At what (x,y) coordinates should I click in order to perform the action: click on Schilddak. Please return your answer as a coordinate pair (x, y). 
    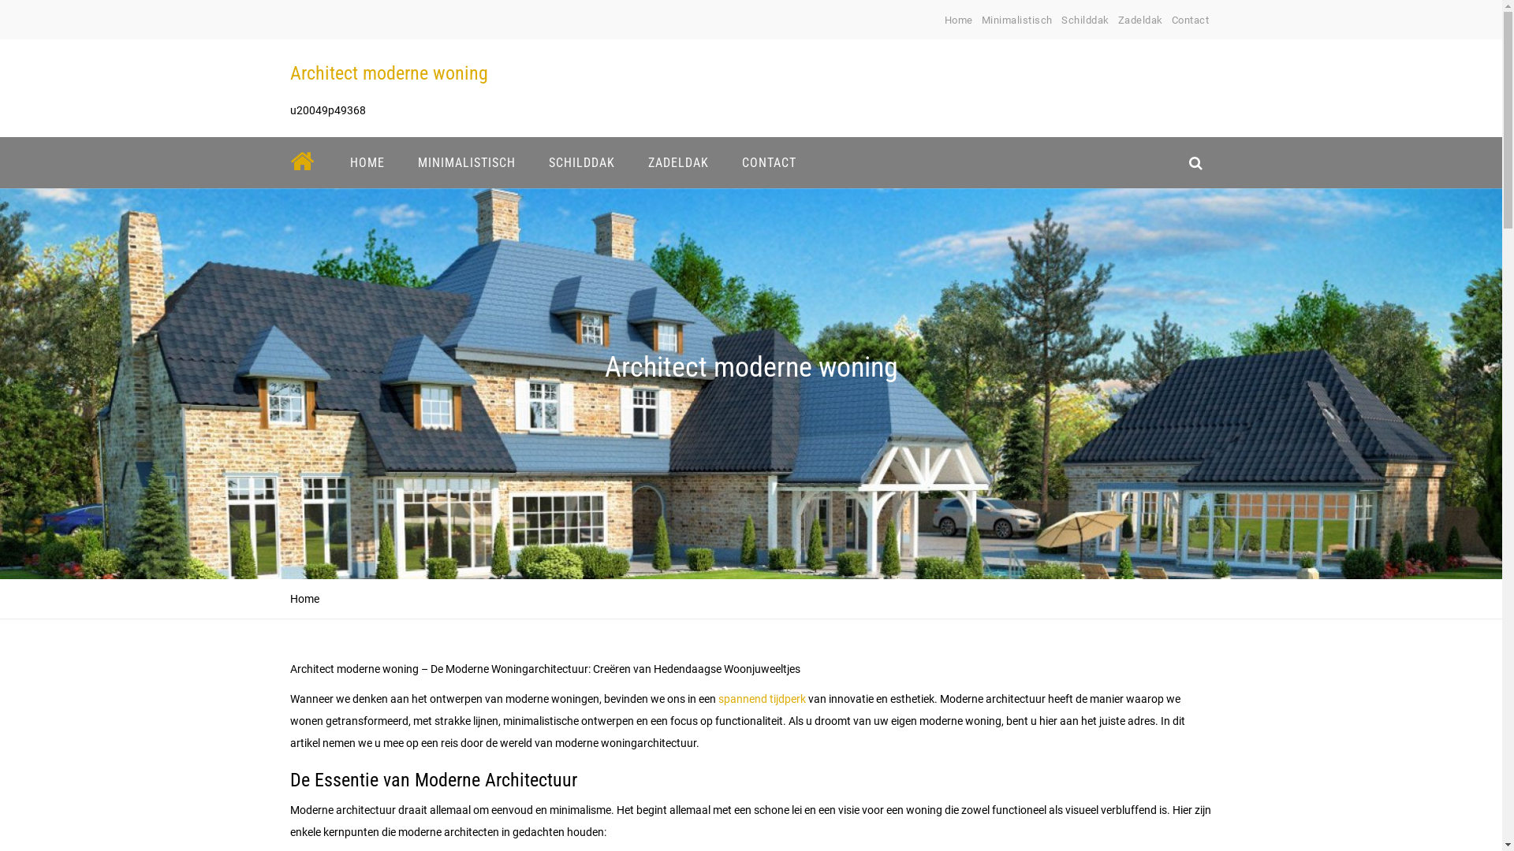
    Looking at the image, I should click on (1085, 20).